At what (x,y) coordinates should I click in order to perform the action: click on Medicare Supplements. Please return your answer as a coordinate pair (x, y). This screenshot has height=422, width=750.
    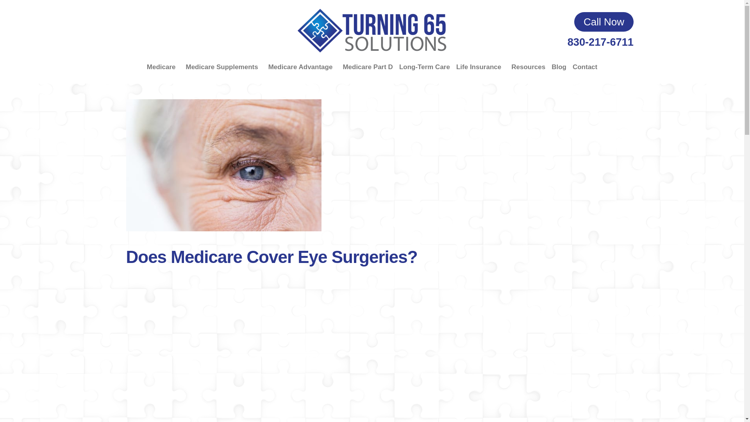
    Looking at the image, I should click on (224, 67).